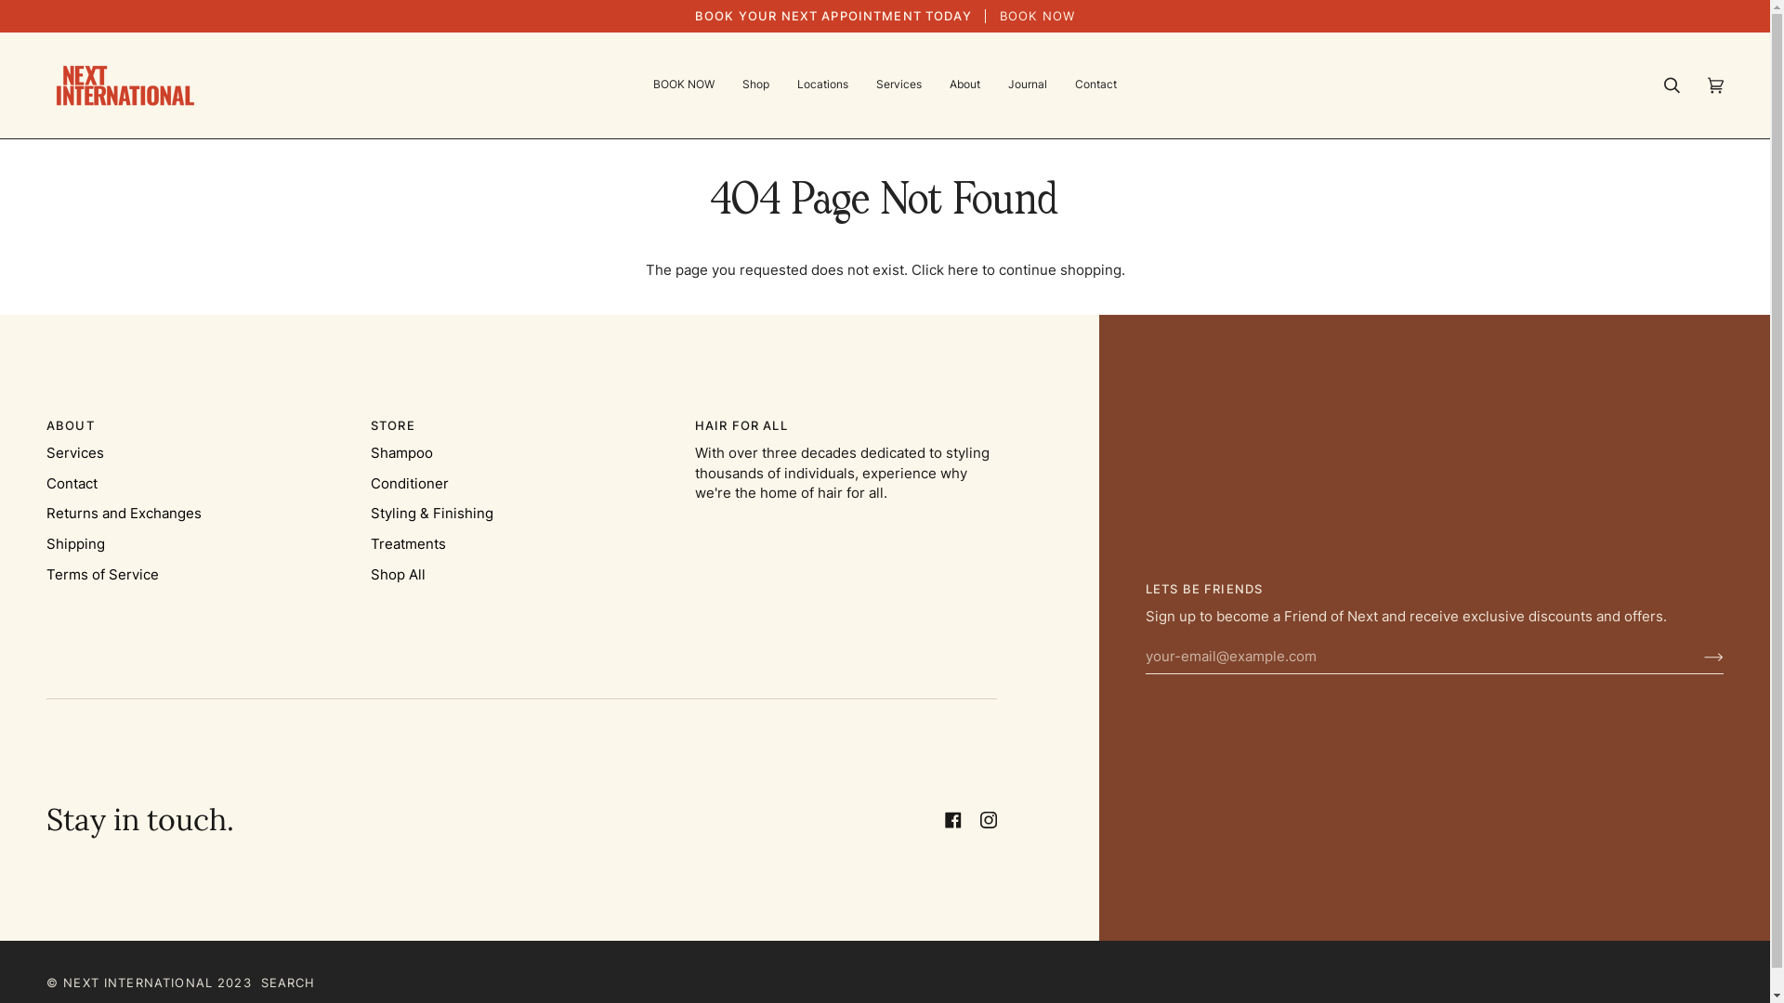  I want to click on About, so click(964, 85).